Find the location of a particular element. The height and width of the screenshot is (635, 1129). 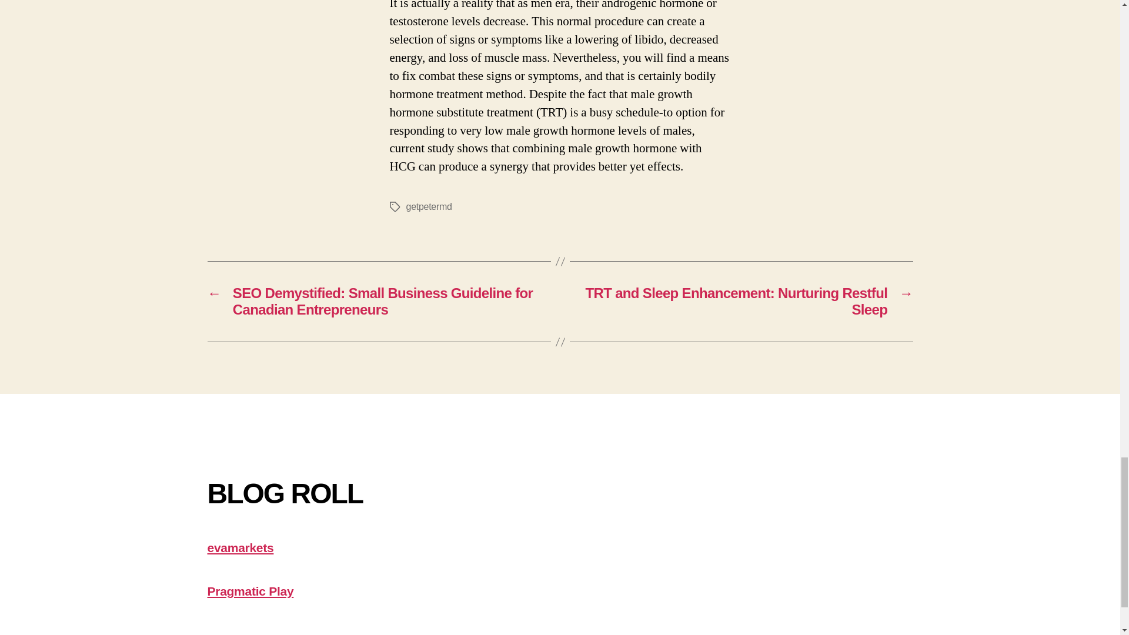

getpetermd is located at coordinates (428, 206).